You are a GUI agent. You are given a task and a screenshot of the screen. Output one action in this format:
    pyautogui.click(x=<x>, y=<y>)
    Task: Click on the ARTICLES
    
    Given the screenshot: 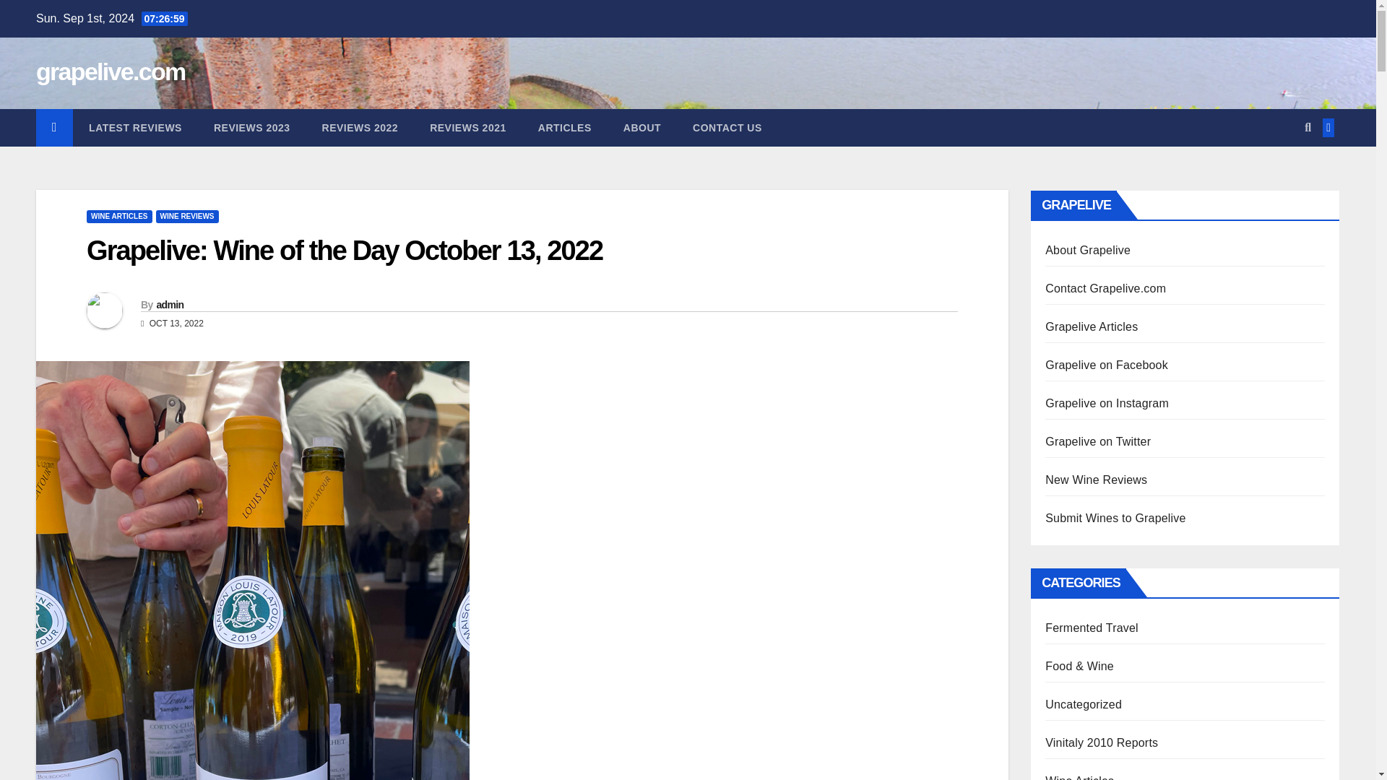 What is the action you would take?
    pyautogui.click(x=565, y=128)
    